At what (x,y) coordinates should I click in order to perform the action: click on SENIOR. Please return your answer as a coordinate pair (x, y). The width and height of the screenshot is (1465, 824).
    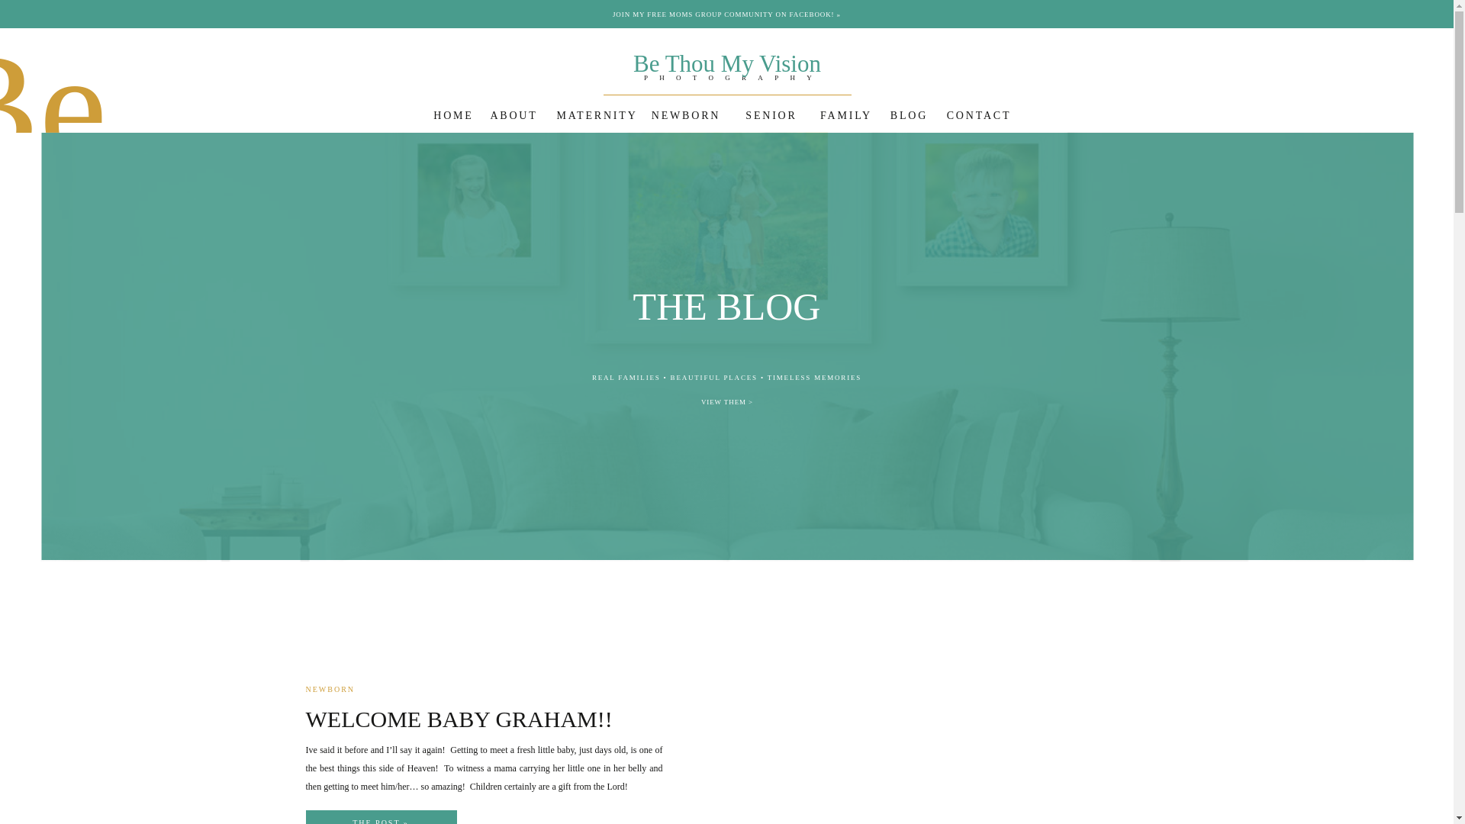
    Looking at the image, I should click on (771, 114).